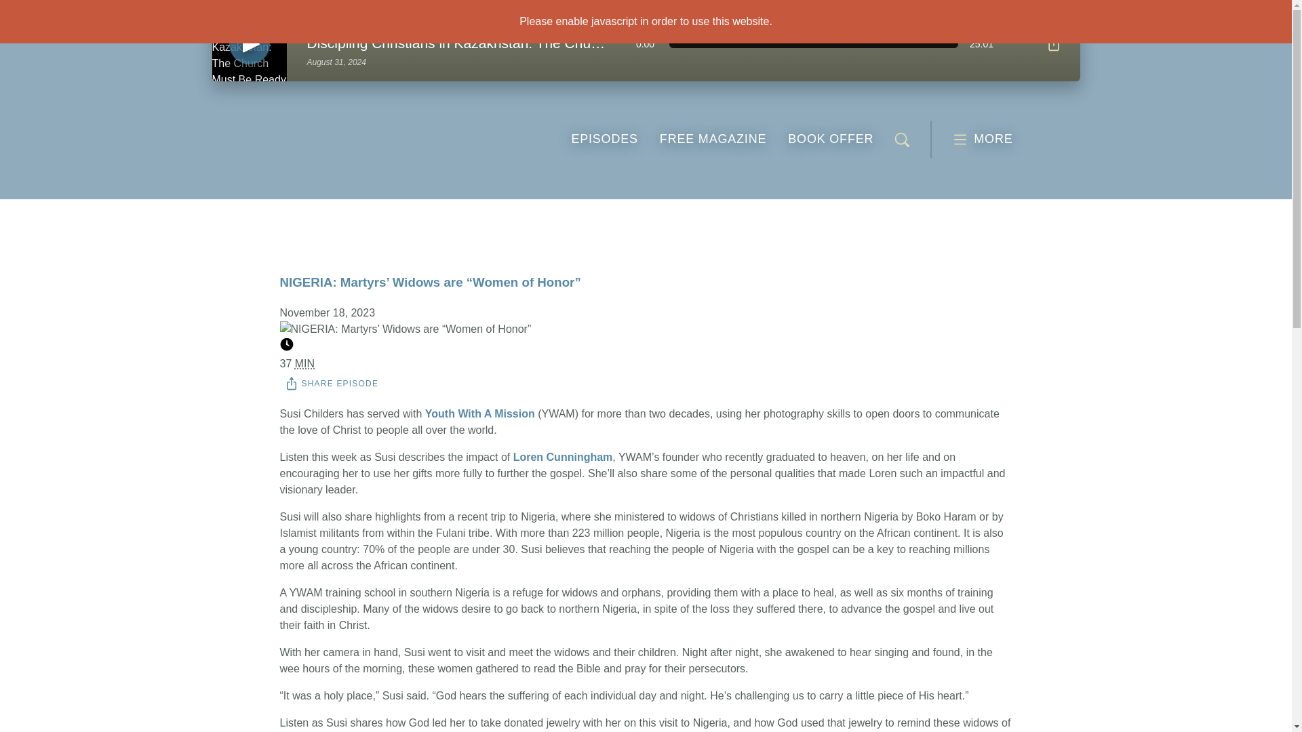  Describe the element at coordinates (480, 413) in the screenshot. I see `Youth With A Mission` at that location.